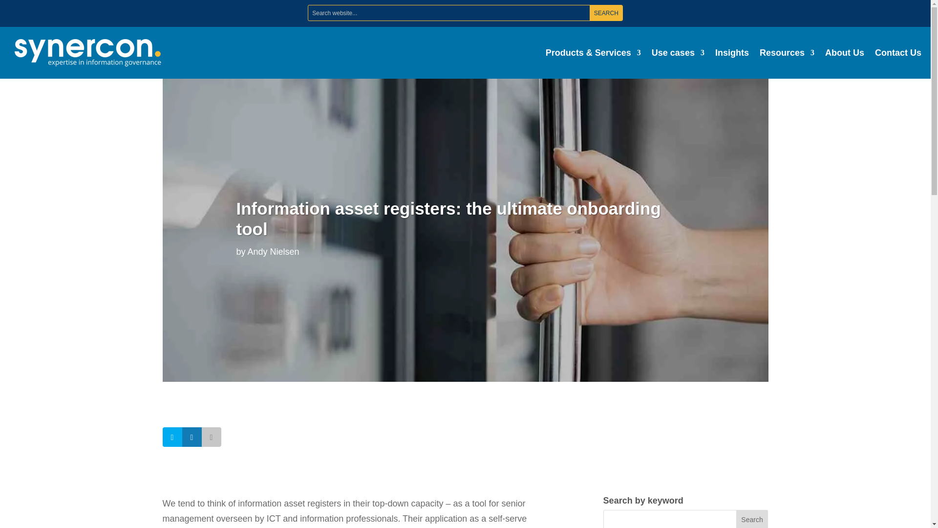 Image resolution: width=938 pixels, height=528 pixels. Describe the element at coordinates (732, 53) in the screenshot. I see `Insights` at that location.